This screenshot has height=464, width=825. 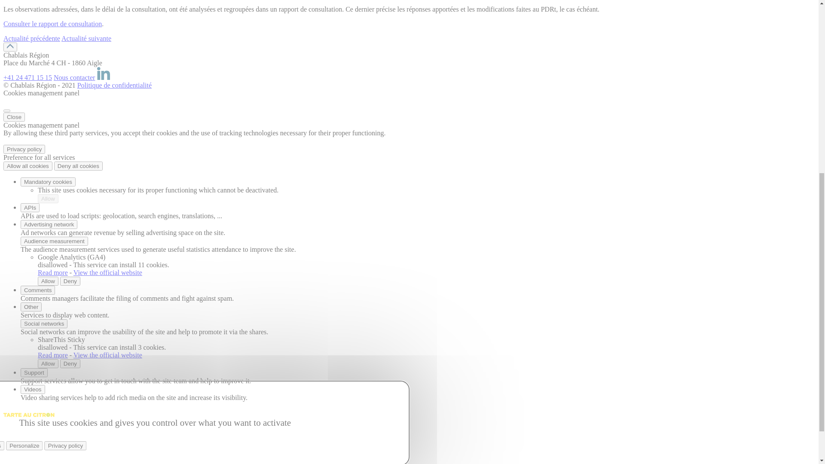 What do you see at coordinates (27, 377) in the screenshot?
I see `+41 24 471 15 15` at bounding box center [27, 377].